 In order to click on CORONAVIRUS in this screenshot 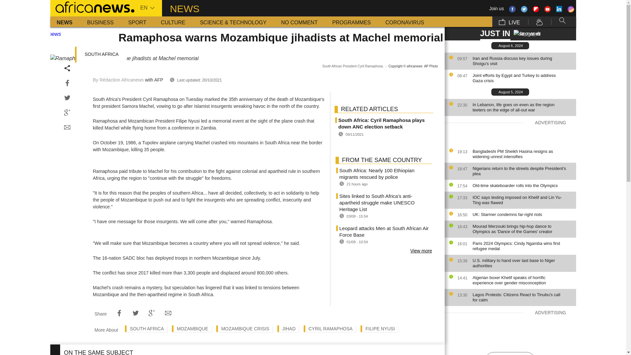, I will do `click(405, 22)`.